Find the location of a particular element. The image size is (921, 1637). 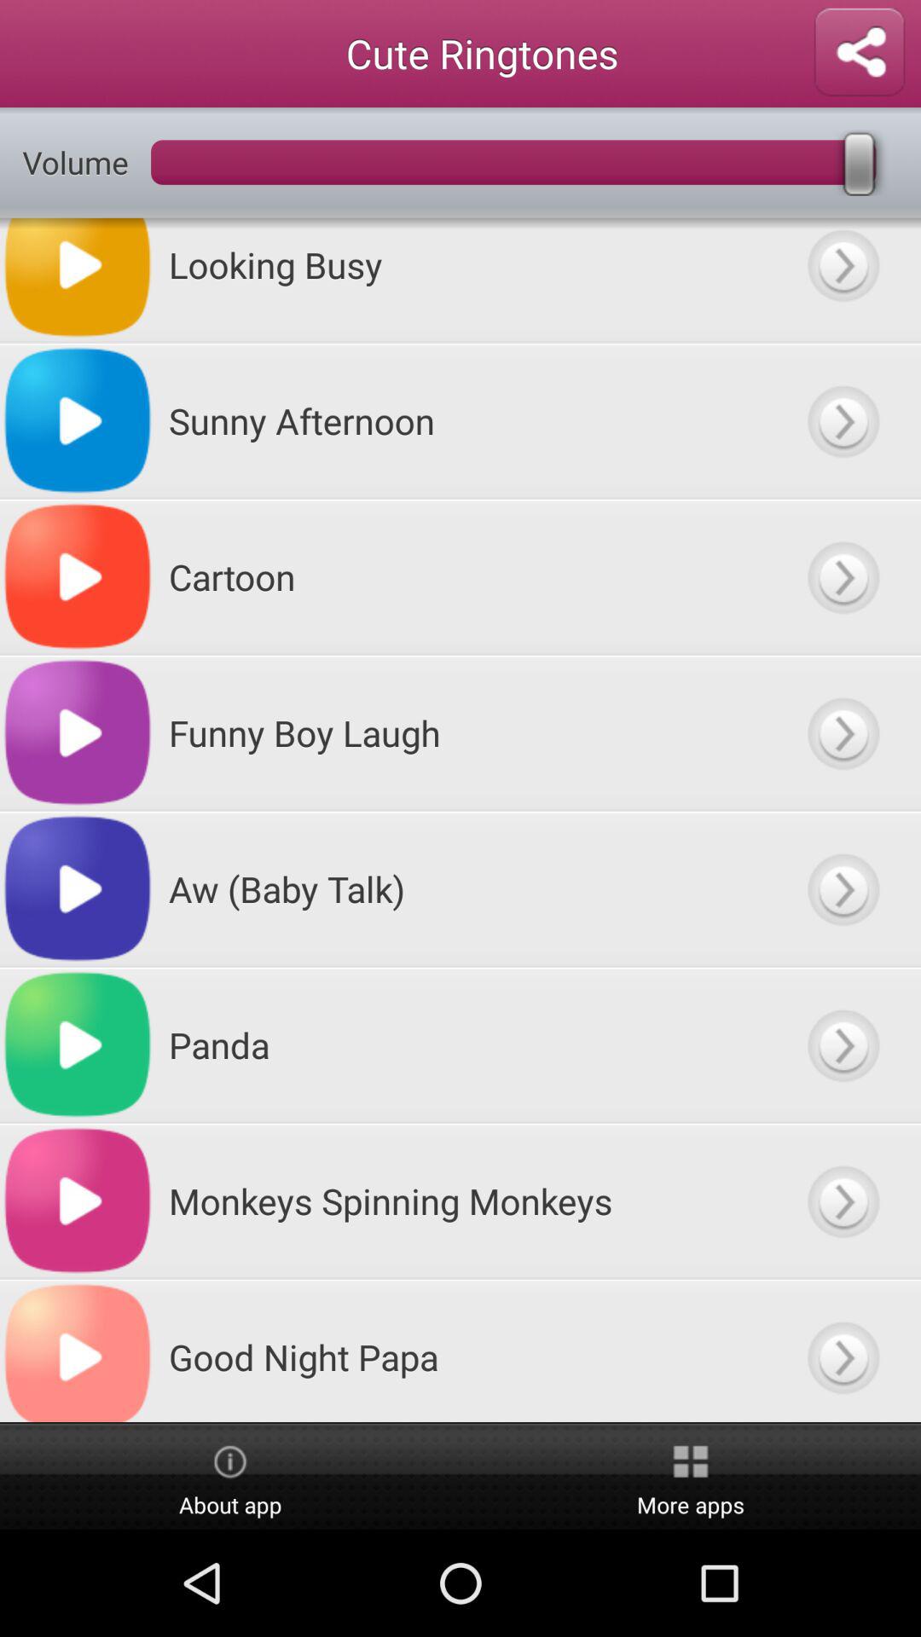

go to next user is located at coordinates (843, 280).